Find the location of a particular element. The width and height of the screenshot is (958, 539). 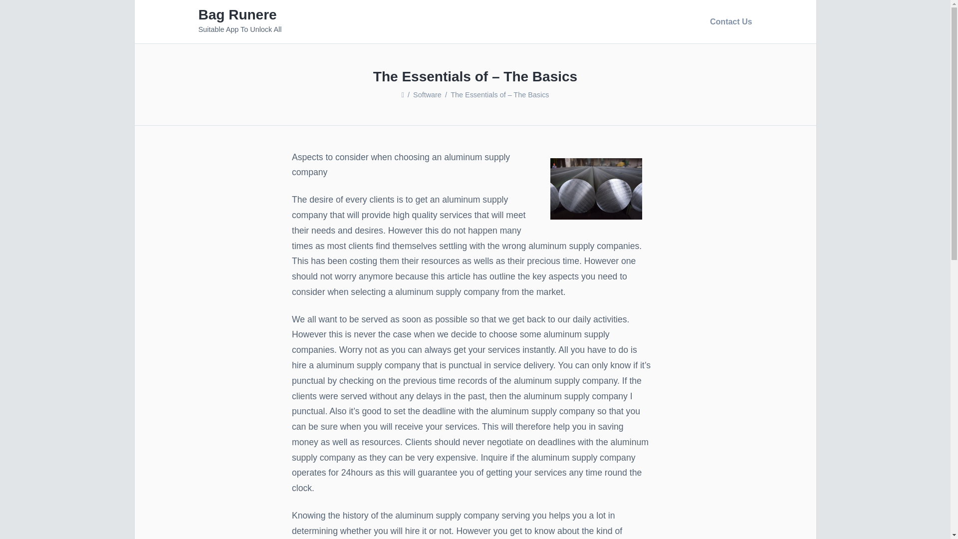

Bag Runere is located at coordinates (238, 15).